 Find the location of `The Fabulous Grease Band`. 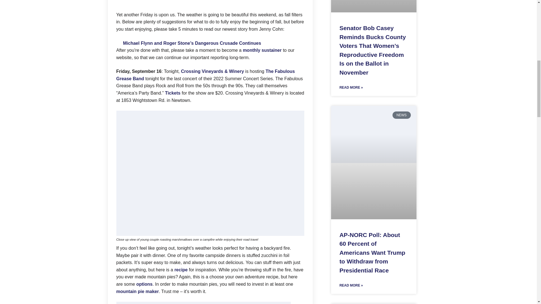

The Fabulous Grease Band is located at coordinates (205, 75).